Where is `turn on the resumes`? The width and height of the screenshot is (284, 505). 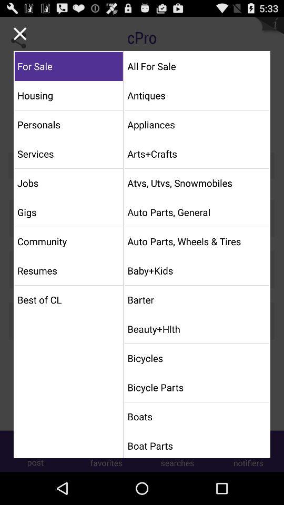
turn on the resumes is located at coordinates (68, 270).